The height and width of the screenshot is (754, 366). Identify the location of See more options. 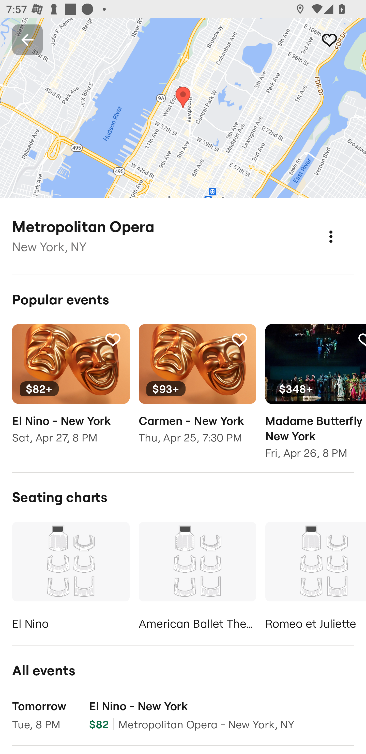
(340, 227).